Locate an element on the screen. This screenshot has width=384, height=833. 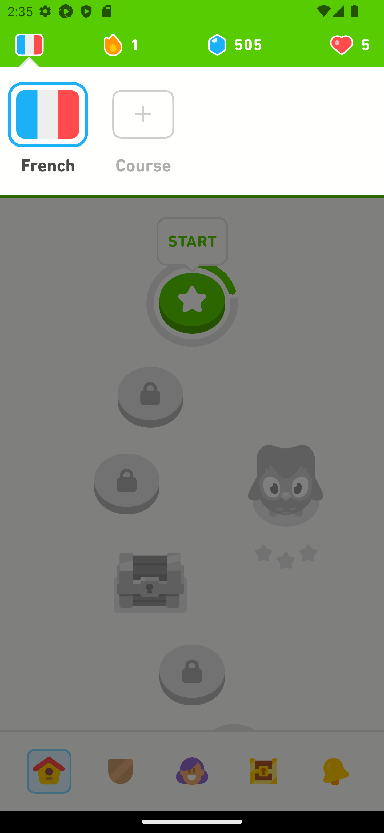
You have 5 hearts left 5 is located at coordinates (349, 45).